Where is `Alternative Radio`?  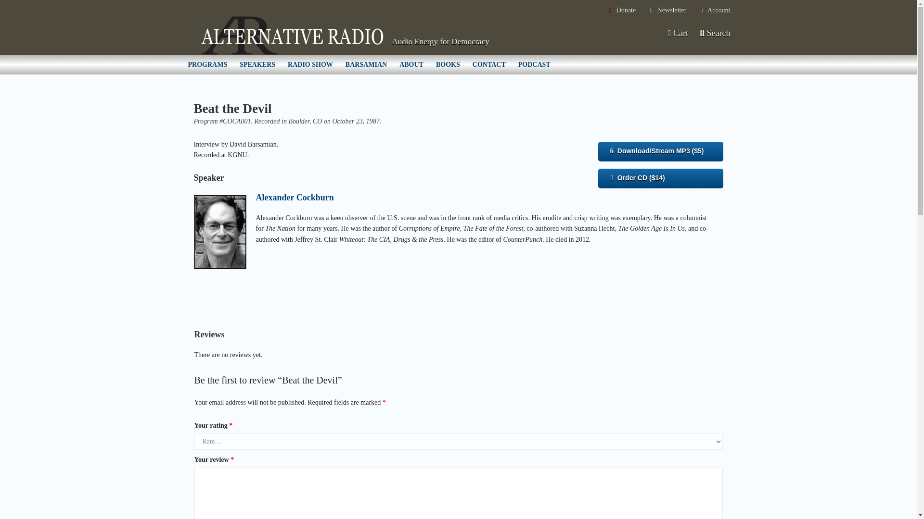
Alternative Radio is located at coordinates (292, 36).